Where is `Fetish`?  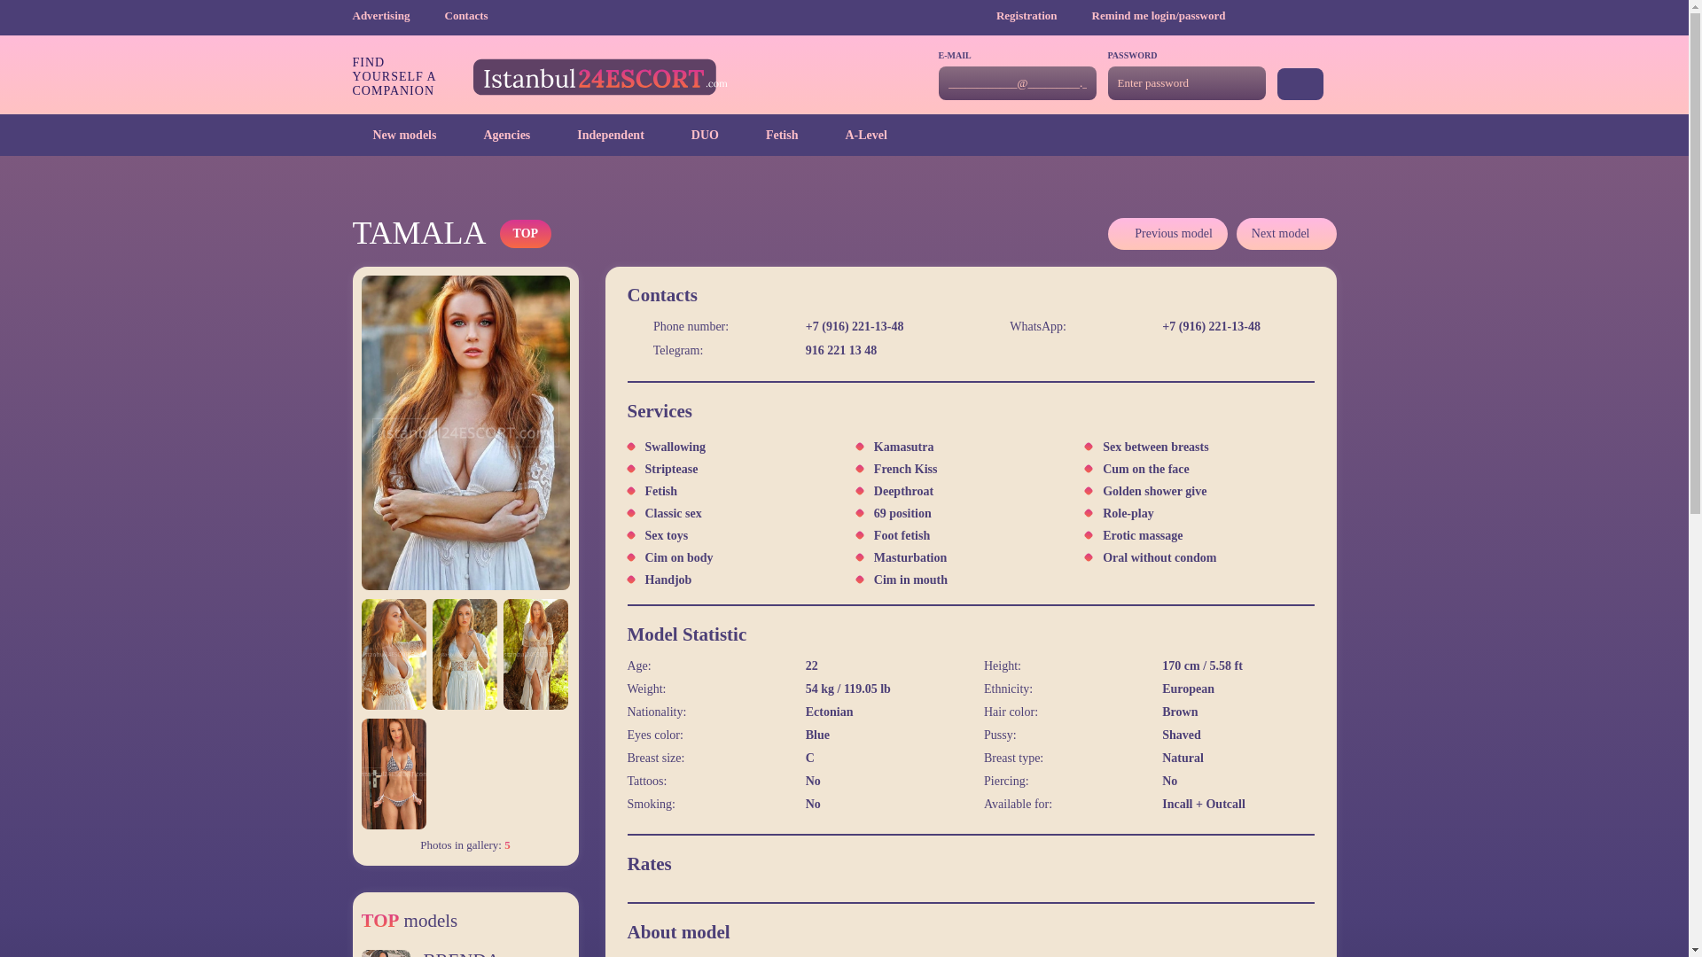
Fetish is located at coordinates (771, 135).